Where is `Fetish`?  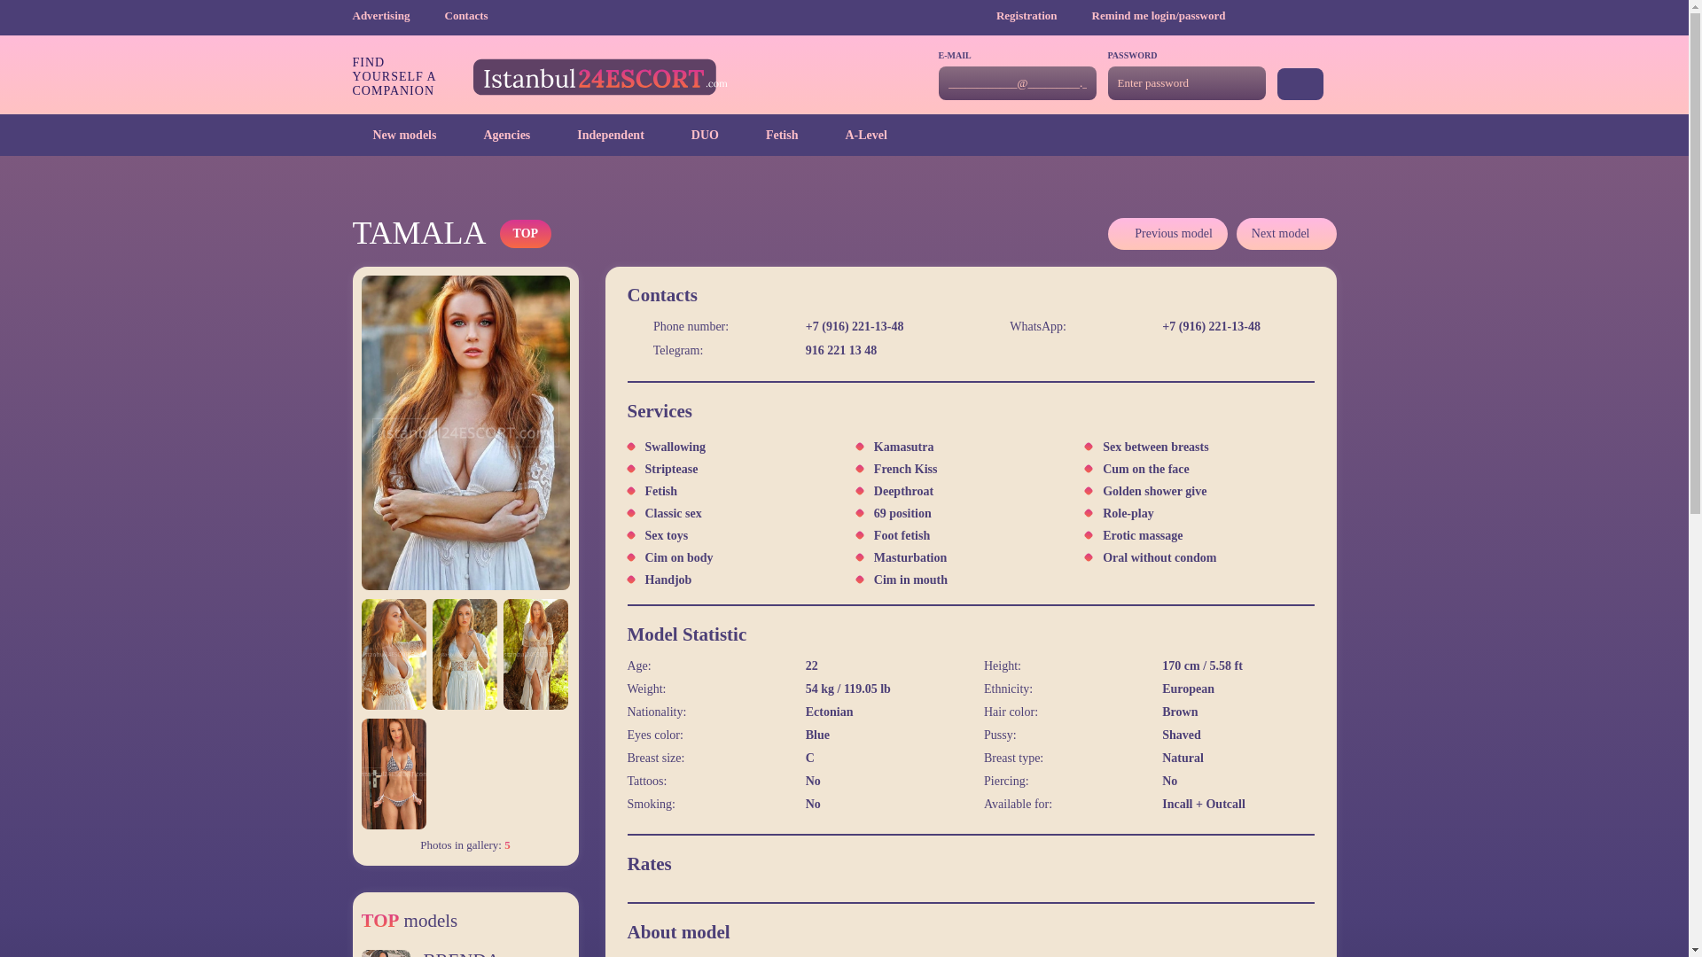
Fetish is located at coordinates (771, 135).